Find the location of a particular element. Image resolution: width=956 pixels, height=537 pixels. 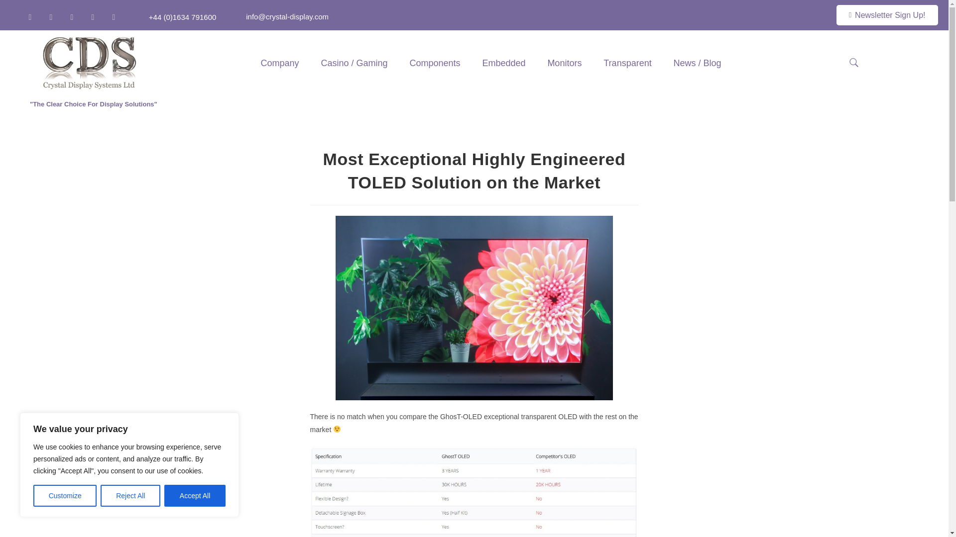

Reject All is located at coordinates (130, 496).